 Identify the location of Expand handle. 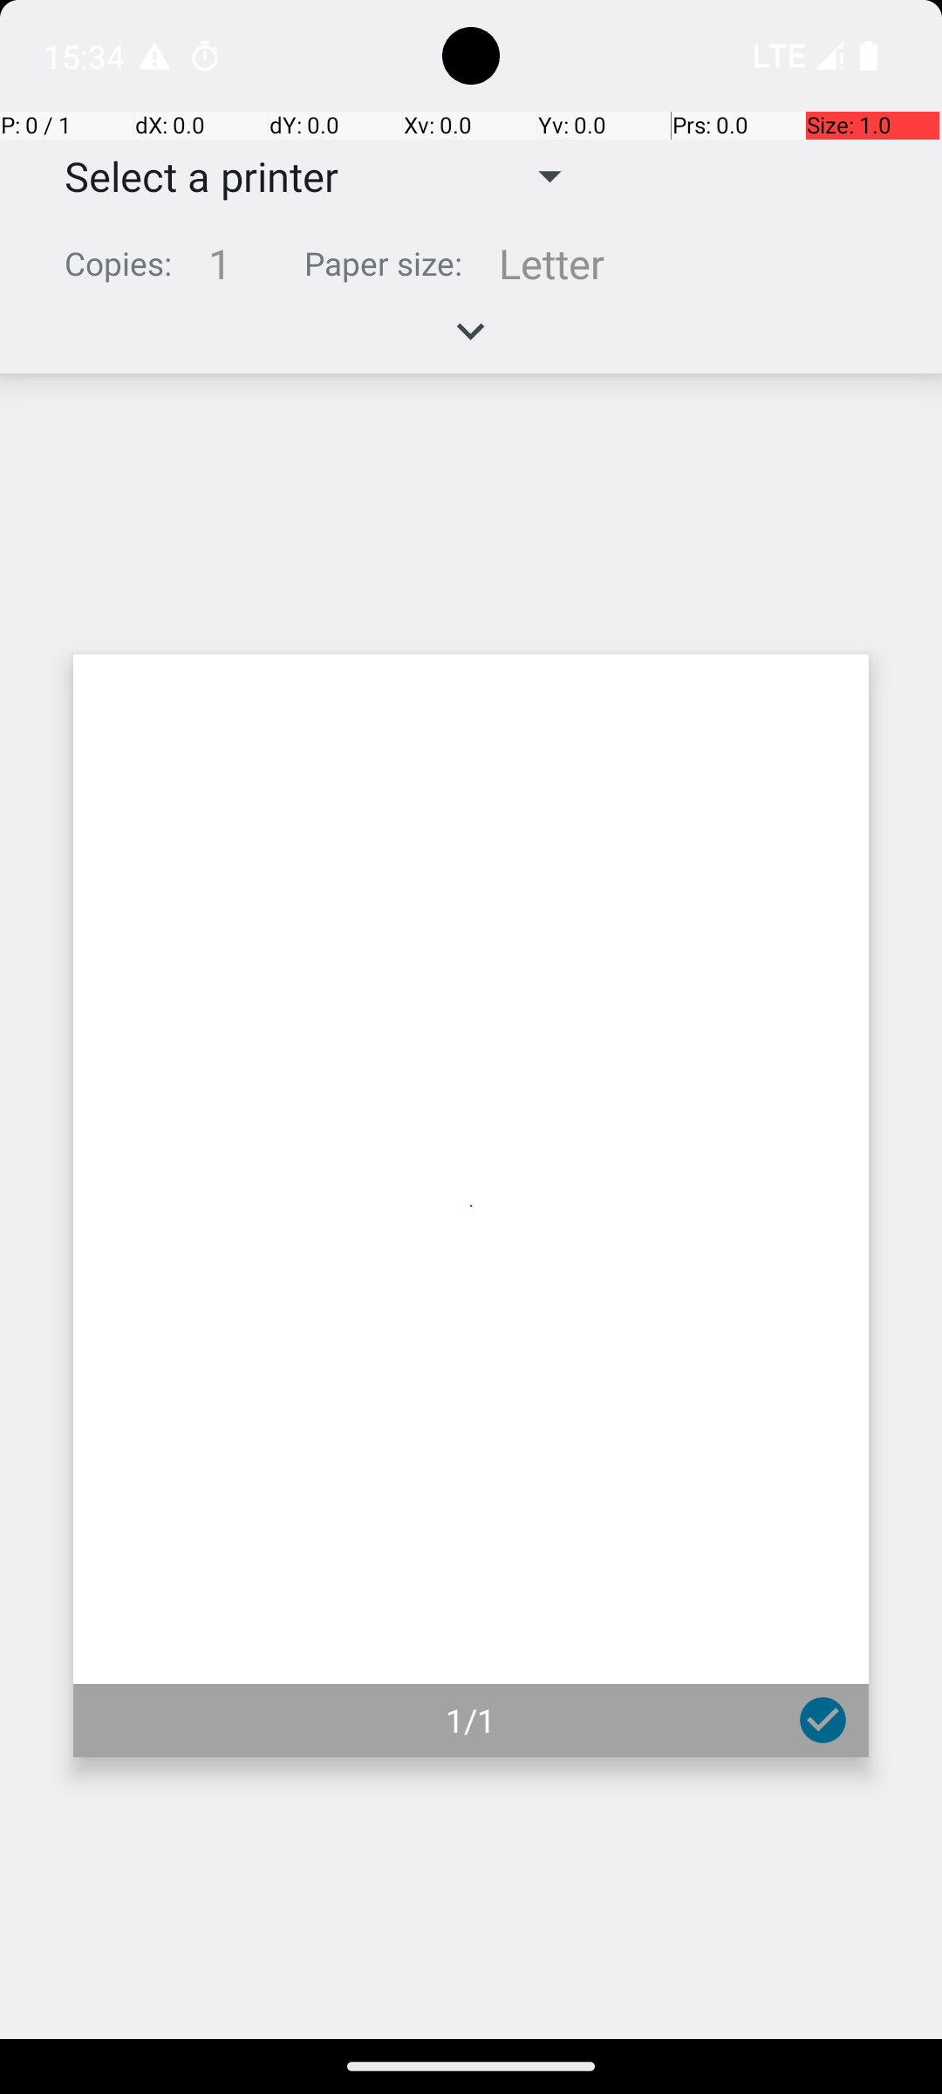
(471, 341).